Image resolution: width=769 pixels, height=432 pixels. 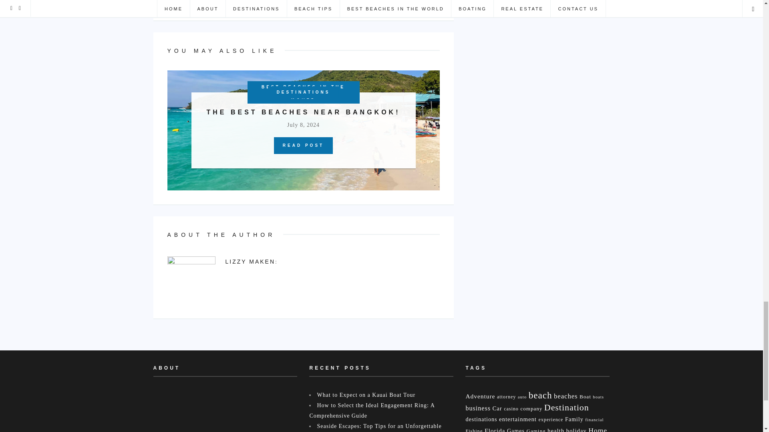 I want to click on JOB, so click(x=356, y=3).